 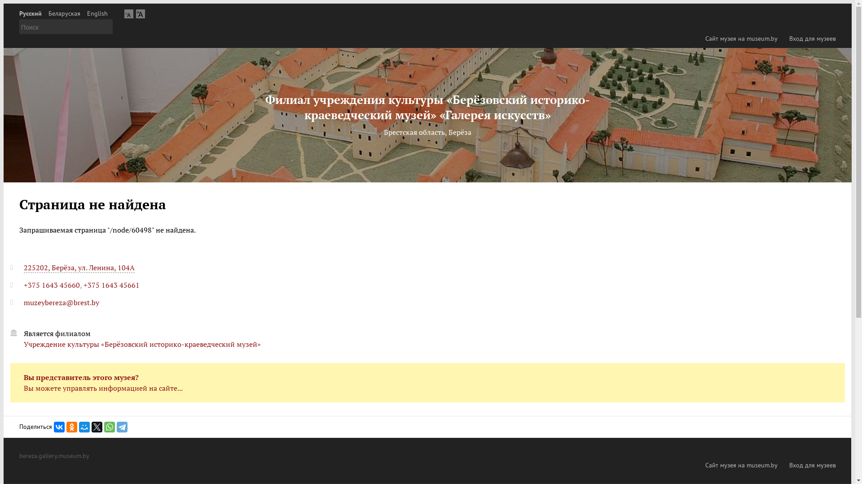 What do you see at coordinates (52, 285) in the screenshot?
I see `+375 1643 45660` at bounding box center [52, 285].